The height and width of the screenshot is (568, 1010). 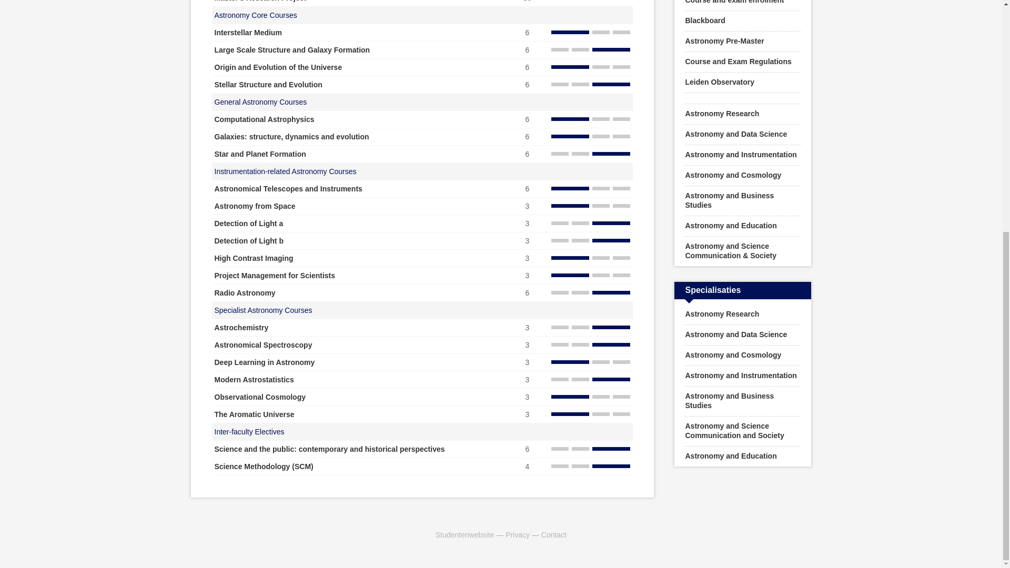 I want to click on The Aromatic Universe, so click(x=255, y=414).